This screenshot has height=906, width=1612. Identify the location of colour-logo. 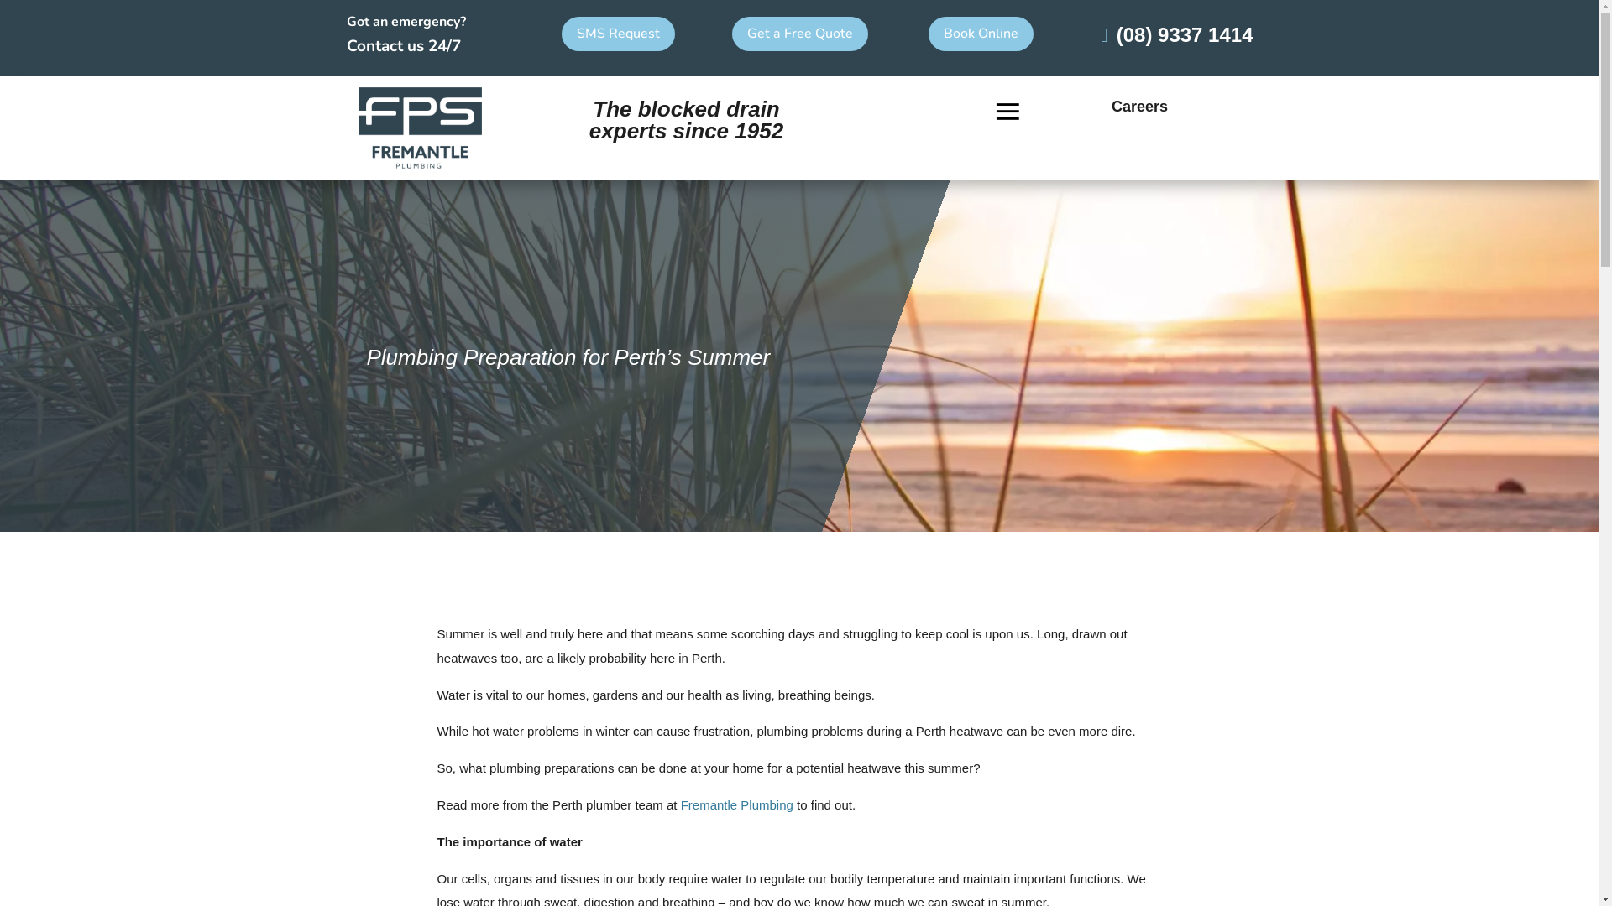
(420, 128).